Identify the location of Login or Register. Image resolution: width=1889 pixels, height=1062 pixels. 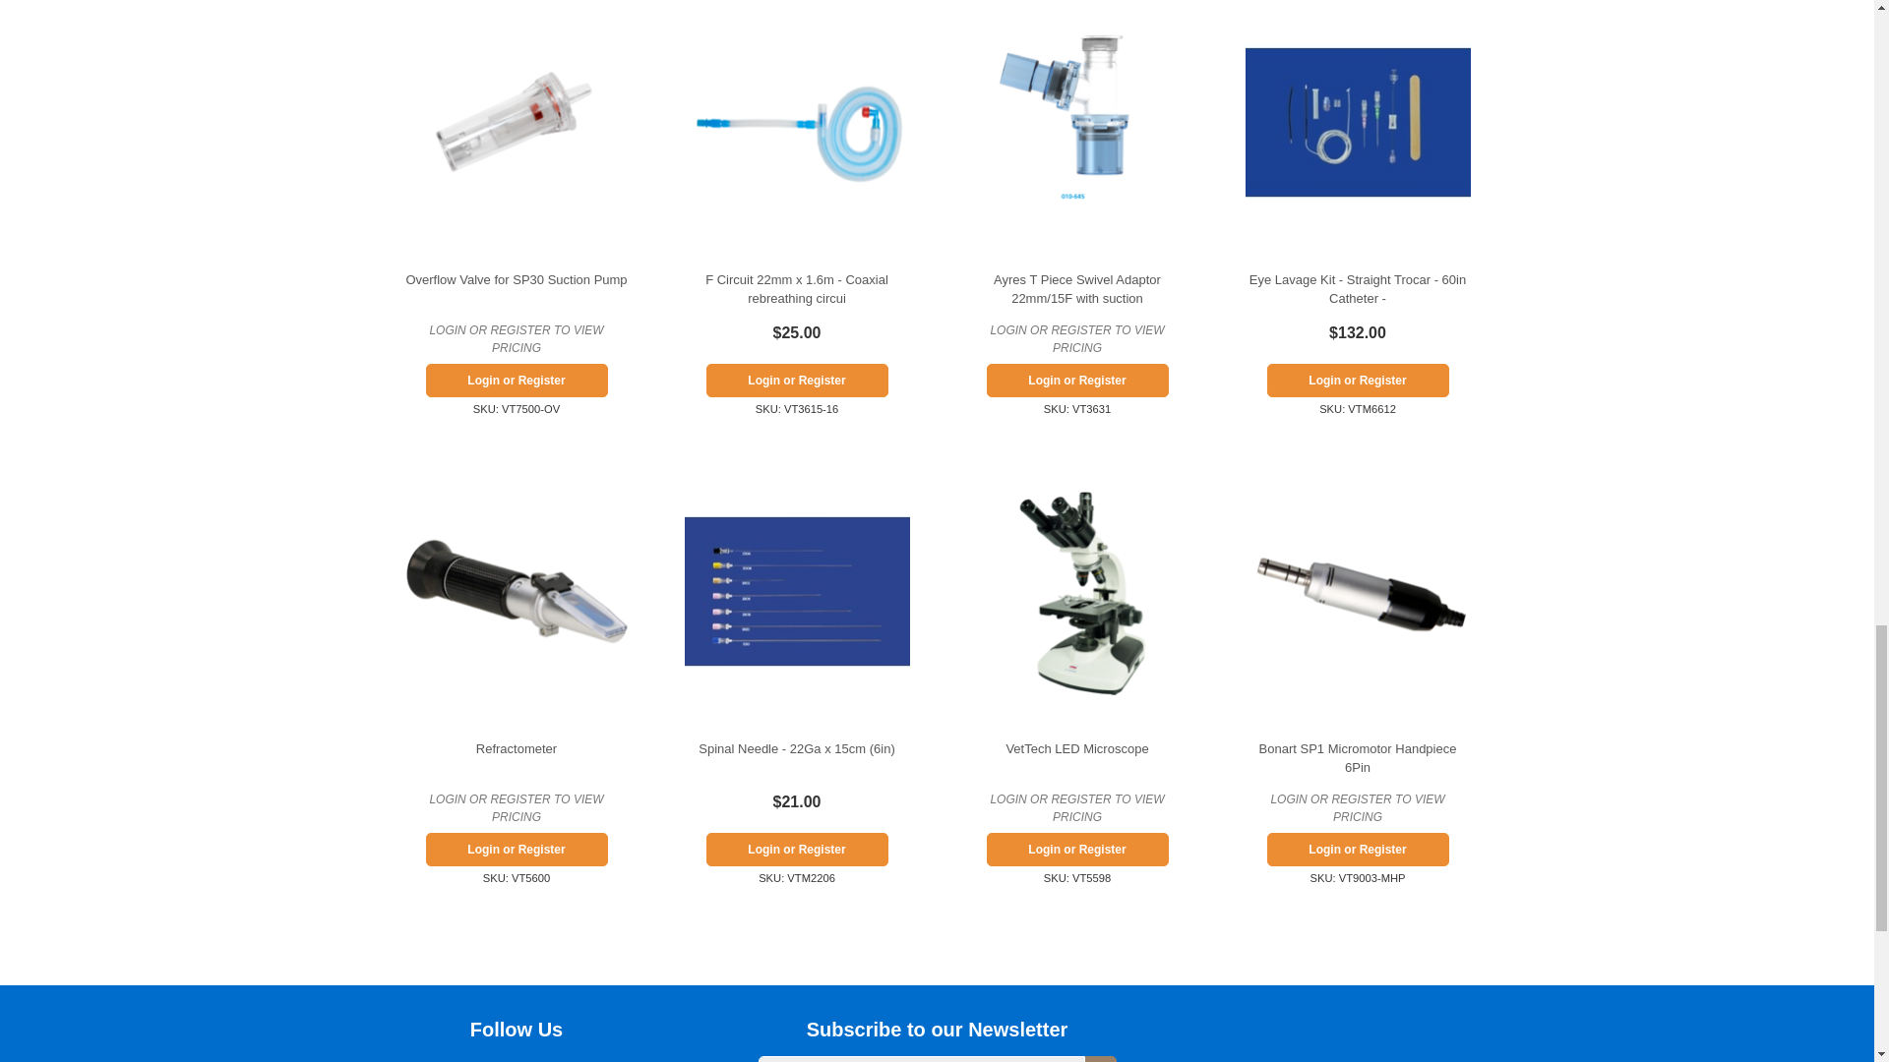
(1076, 380).